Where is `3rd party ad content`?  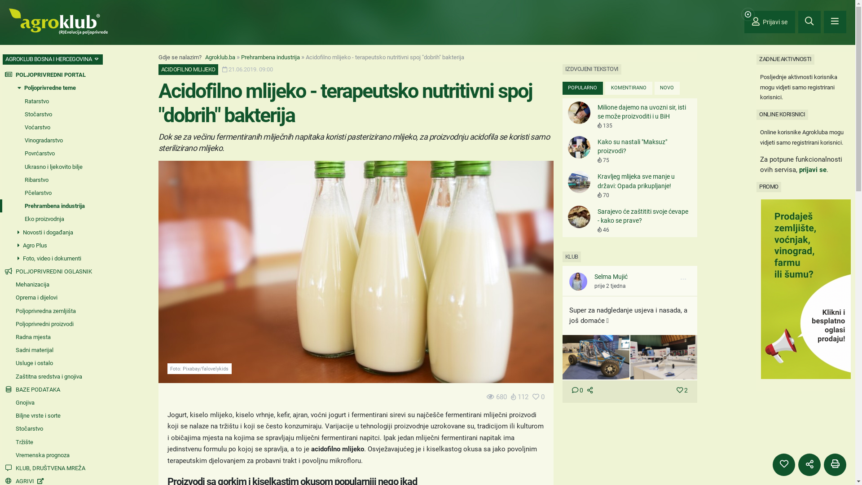
3rd party ad content is located at coordinates (806, 289).